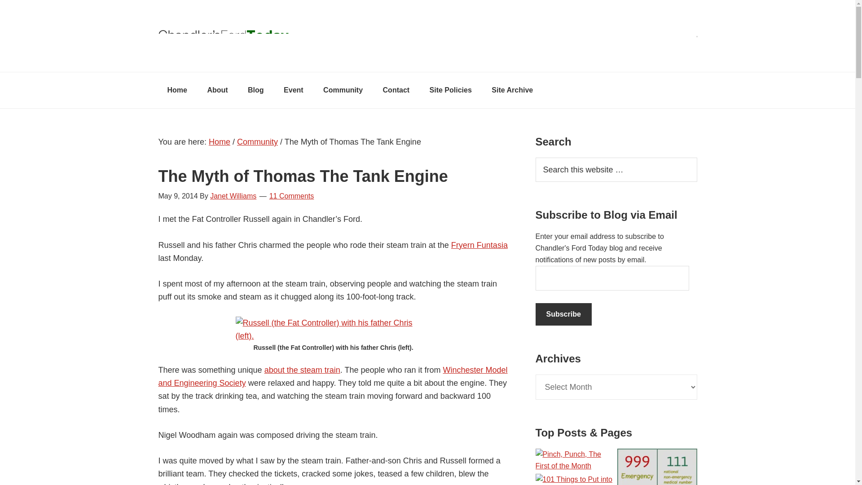 This screenshot has height=485, width=862. What do you see at coordinates (233, 196) in the screenshot?
I see `Janet Williams` at bounding box center [233, 196].